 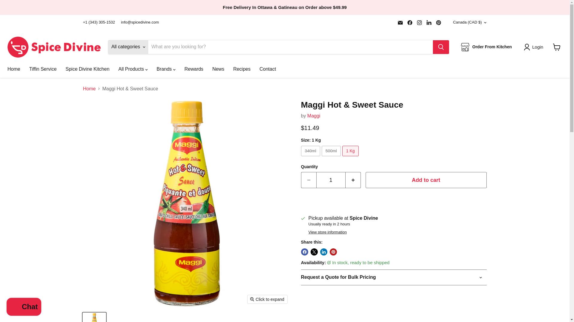 I want to click on Facebook, so click(x=410, y=22).